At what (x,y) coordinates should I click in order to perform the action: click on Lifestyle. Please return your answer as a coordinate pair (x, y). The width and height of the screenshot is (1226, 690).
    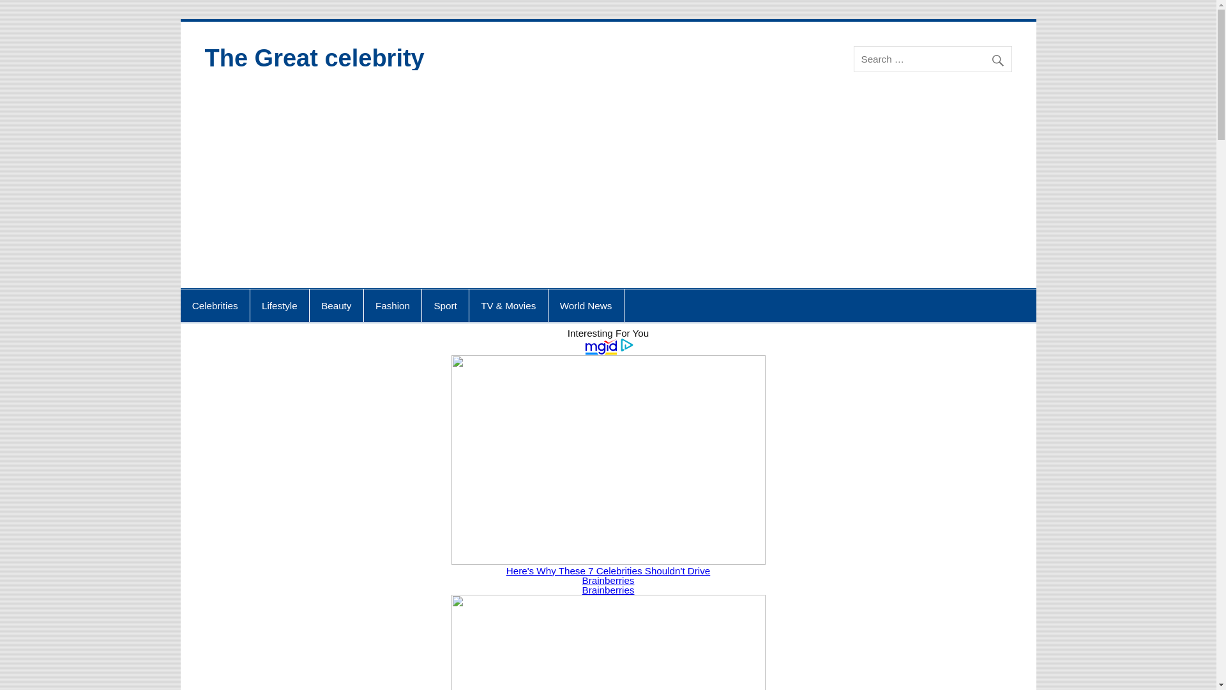
    Looking at the image, I should click on (279, 305).